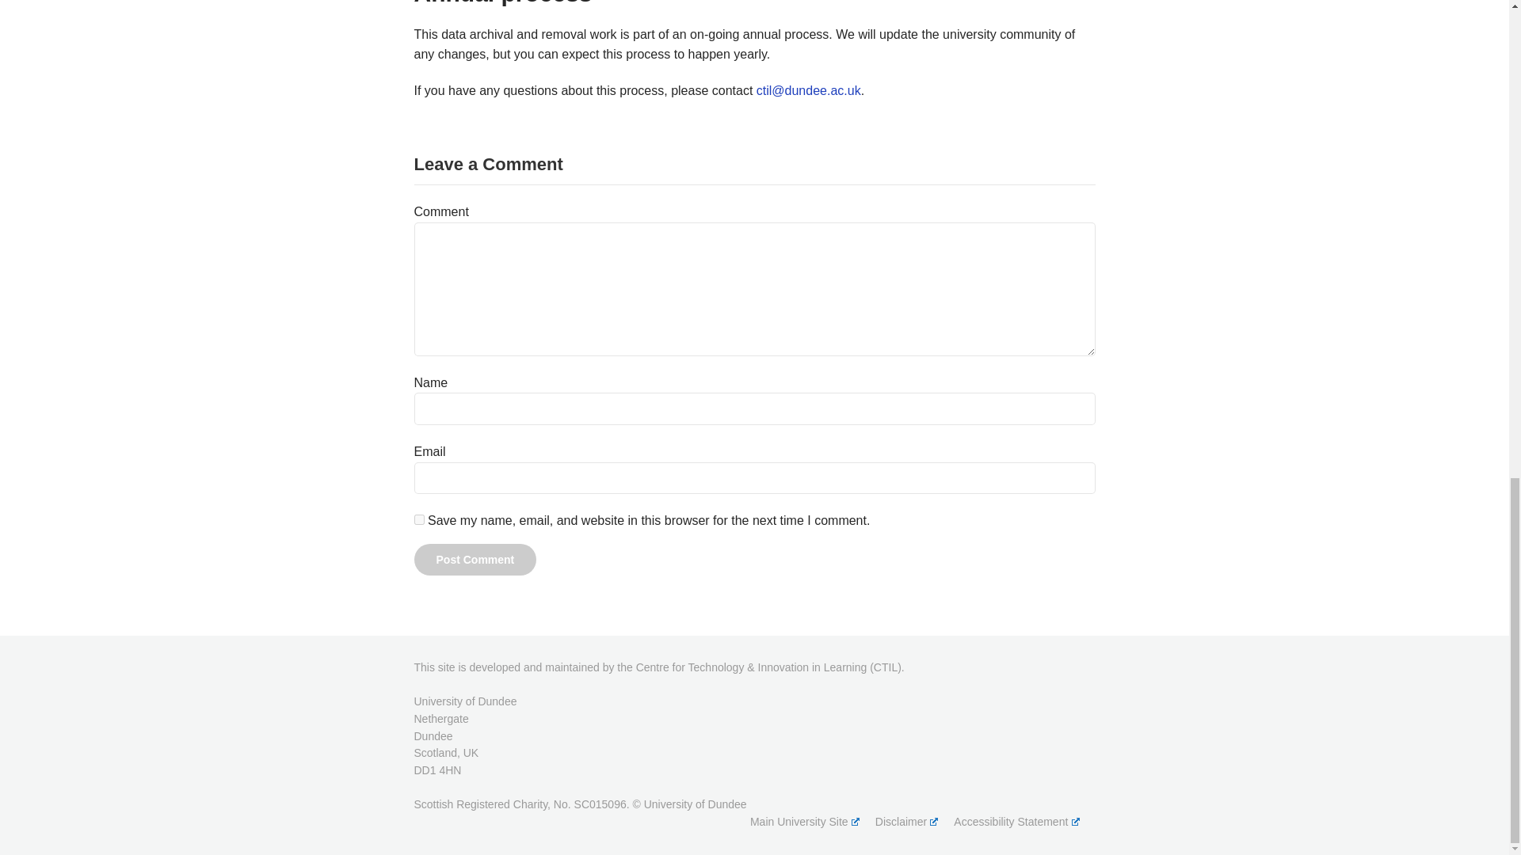 The height and width of the screenshot is (855, 1521). What do you see at coordinates (1016, 822) in the screenshot?
I see `Accessibility Statement` at bounding box center [1016, 822].